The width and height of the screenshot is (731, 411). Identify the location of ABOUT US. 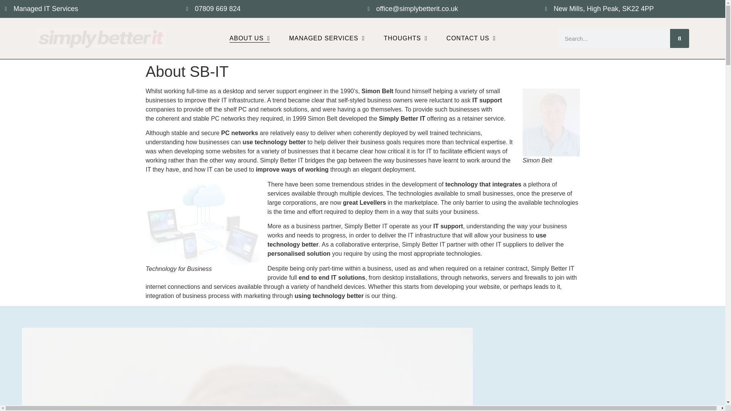
(249, 38).